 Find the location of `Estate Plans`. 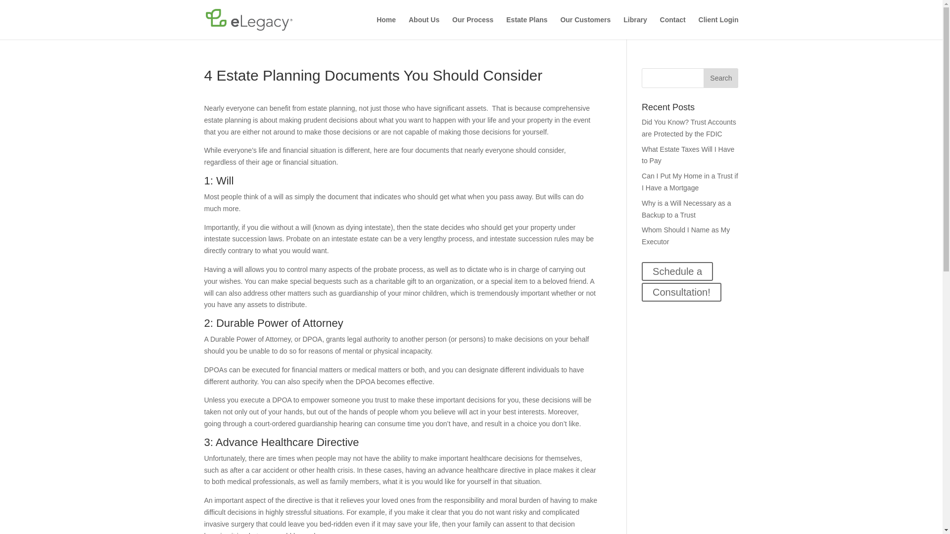

Estate Plans is located at coordinates (526, 28).